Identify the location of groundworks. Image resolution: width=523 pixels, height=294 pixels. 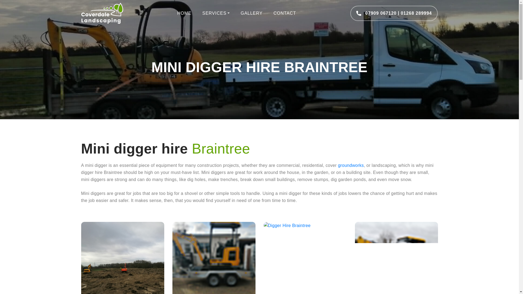
(351, 165).